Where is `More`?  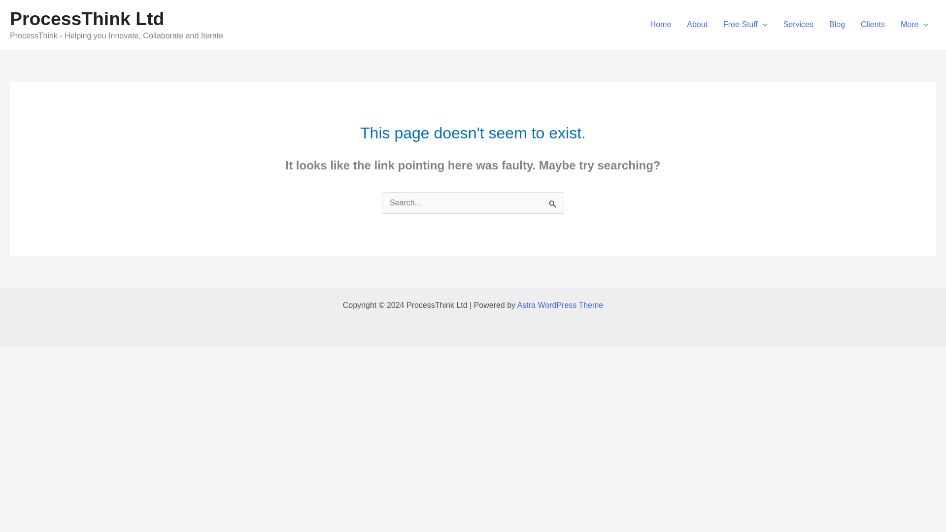 More is located at coordinates (914, 25).